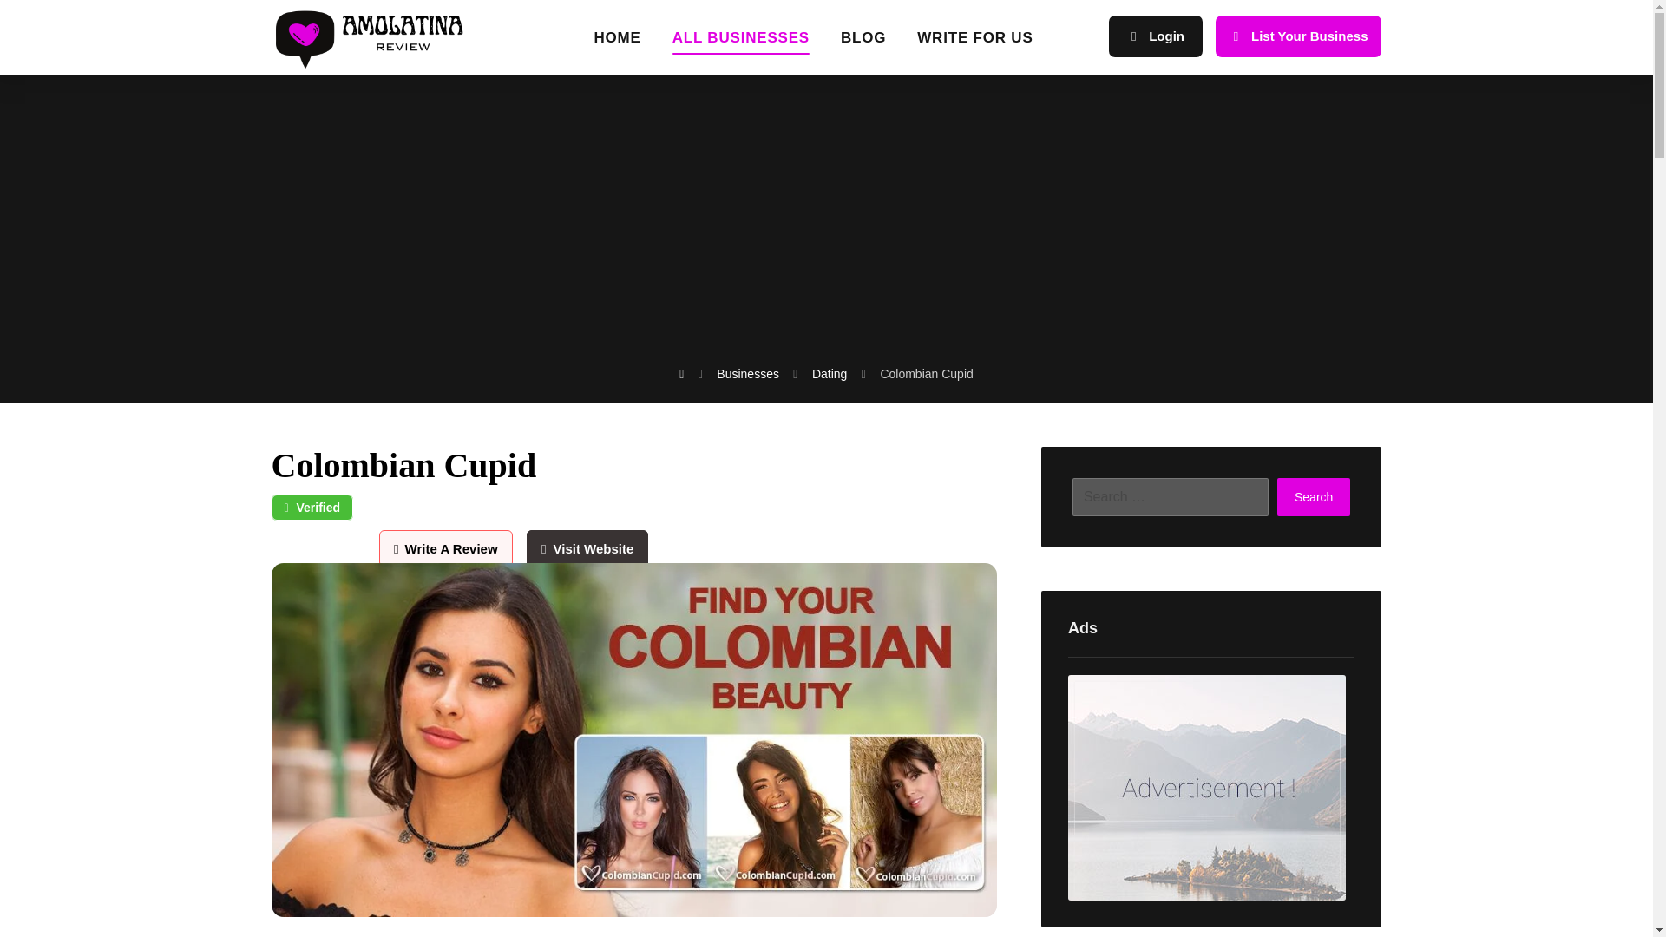  What do you see at coordinates (1314, 496) in the screenshot?
I see `Search` at bounding box center [1314, 496].